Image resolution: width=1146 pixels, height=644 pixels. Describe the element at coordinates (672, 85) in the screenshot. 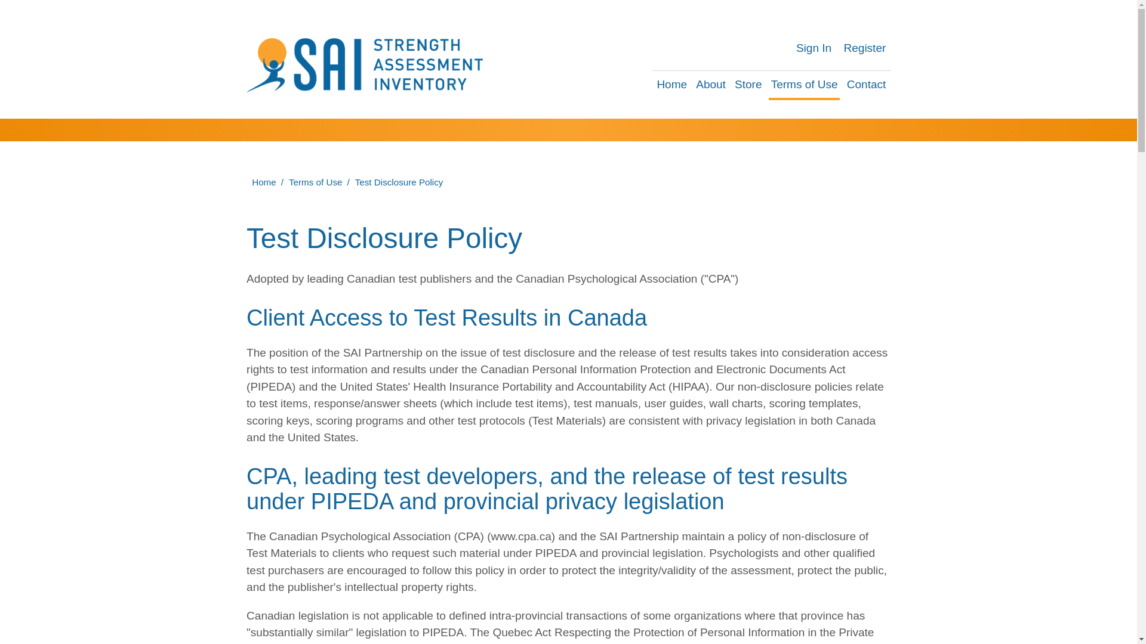

I see `Home` at that location.